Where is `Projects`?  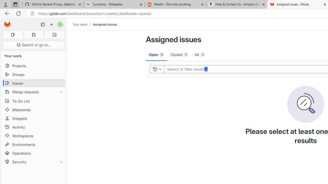
Projects is located at coordinates (33, 66).